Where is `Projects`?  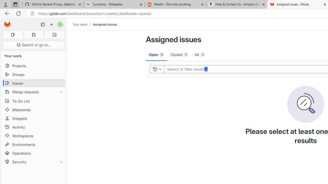
Projects is located at coordinates (33, 66).